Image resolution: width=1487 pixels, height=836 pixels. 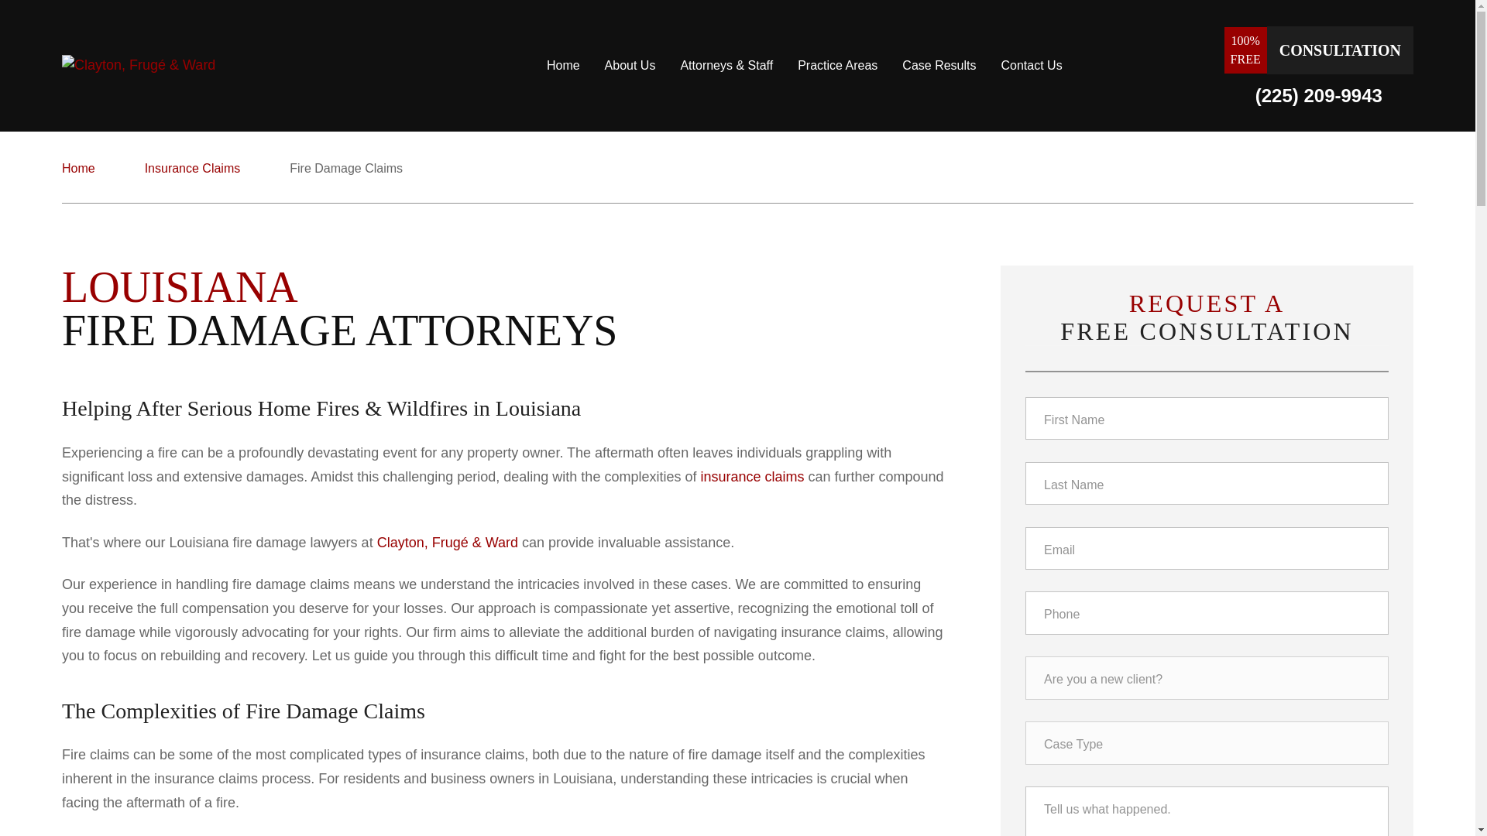 I want to click on Insurance Claims, so click(x=192, y=169).